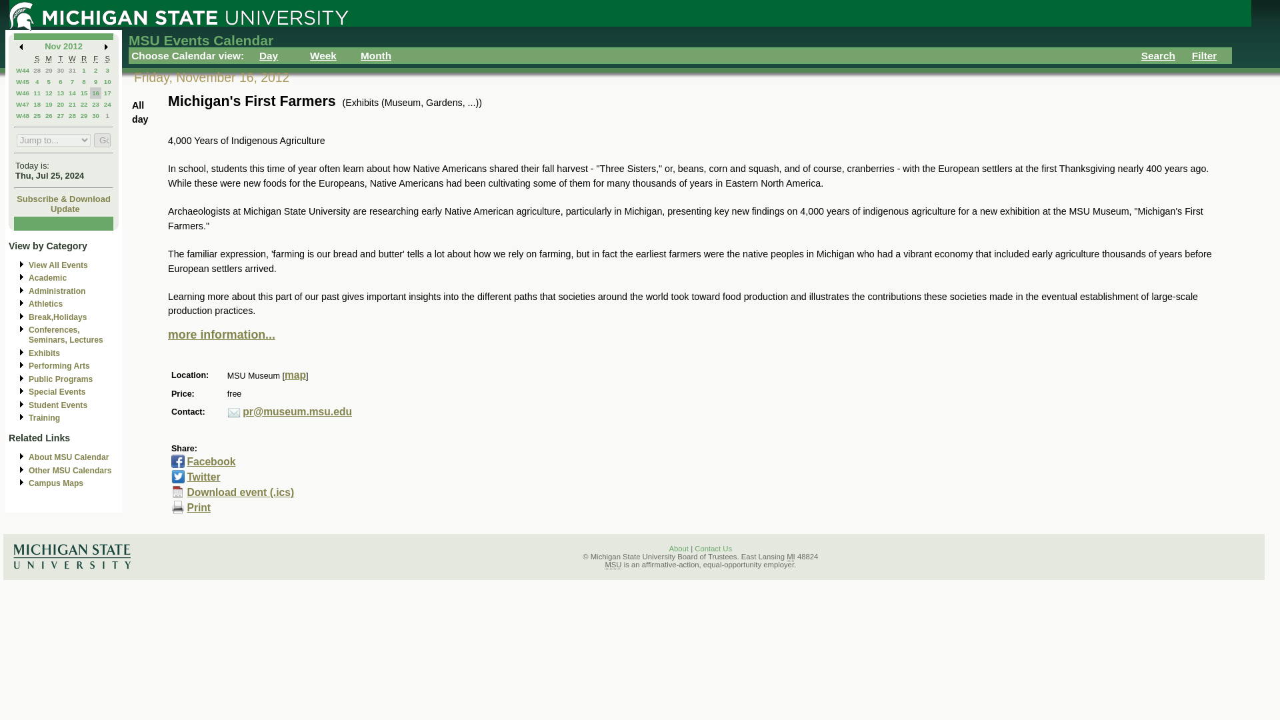 The width and height of the screenshot is (1280, 720). What do you see at coordinates (37, 71) in the screenshot?
I see `28` at bounding box center [37, 71].